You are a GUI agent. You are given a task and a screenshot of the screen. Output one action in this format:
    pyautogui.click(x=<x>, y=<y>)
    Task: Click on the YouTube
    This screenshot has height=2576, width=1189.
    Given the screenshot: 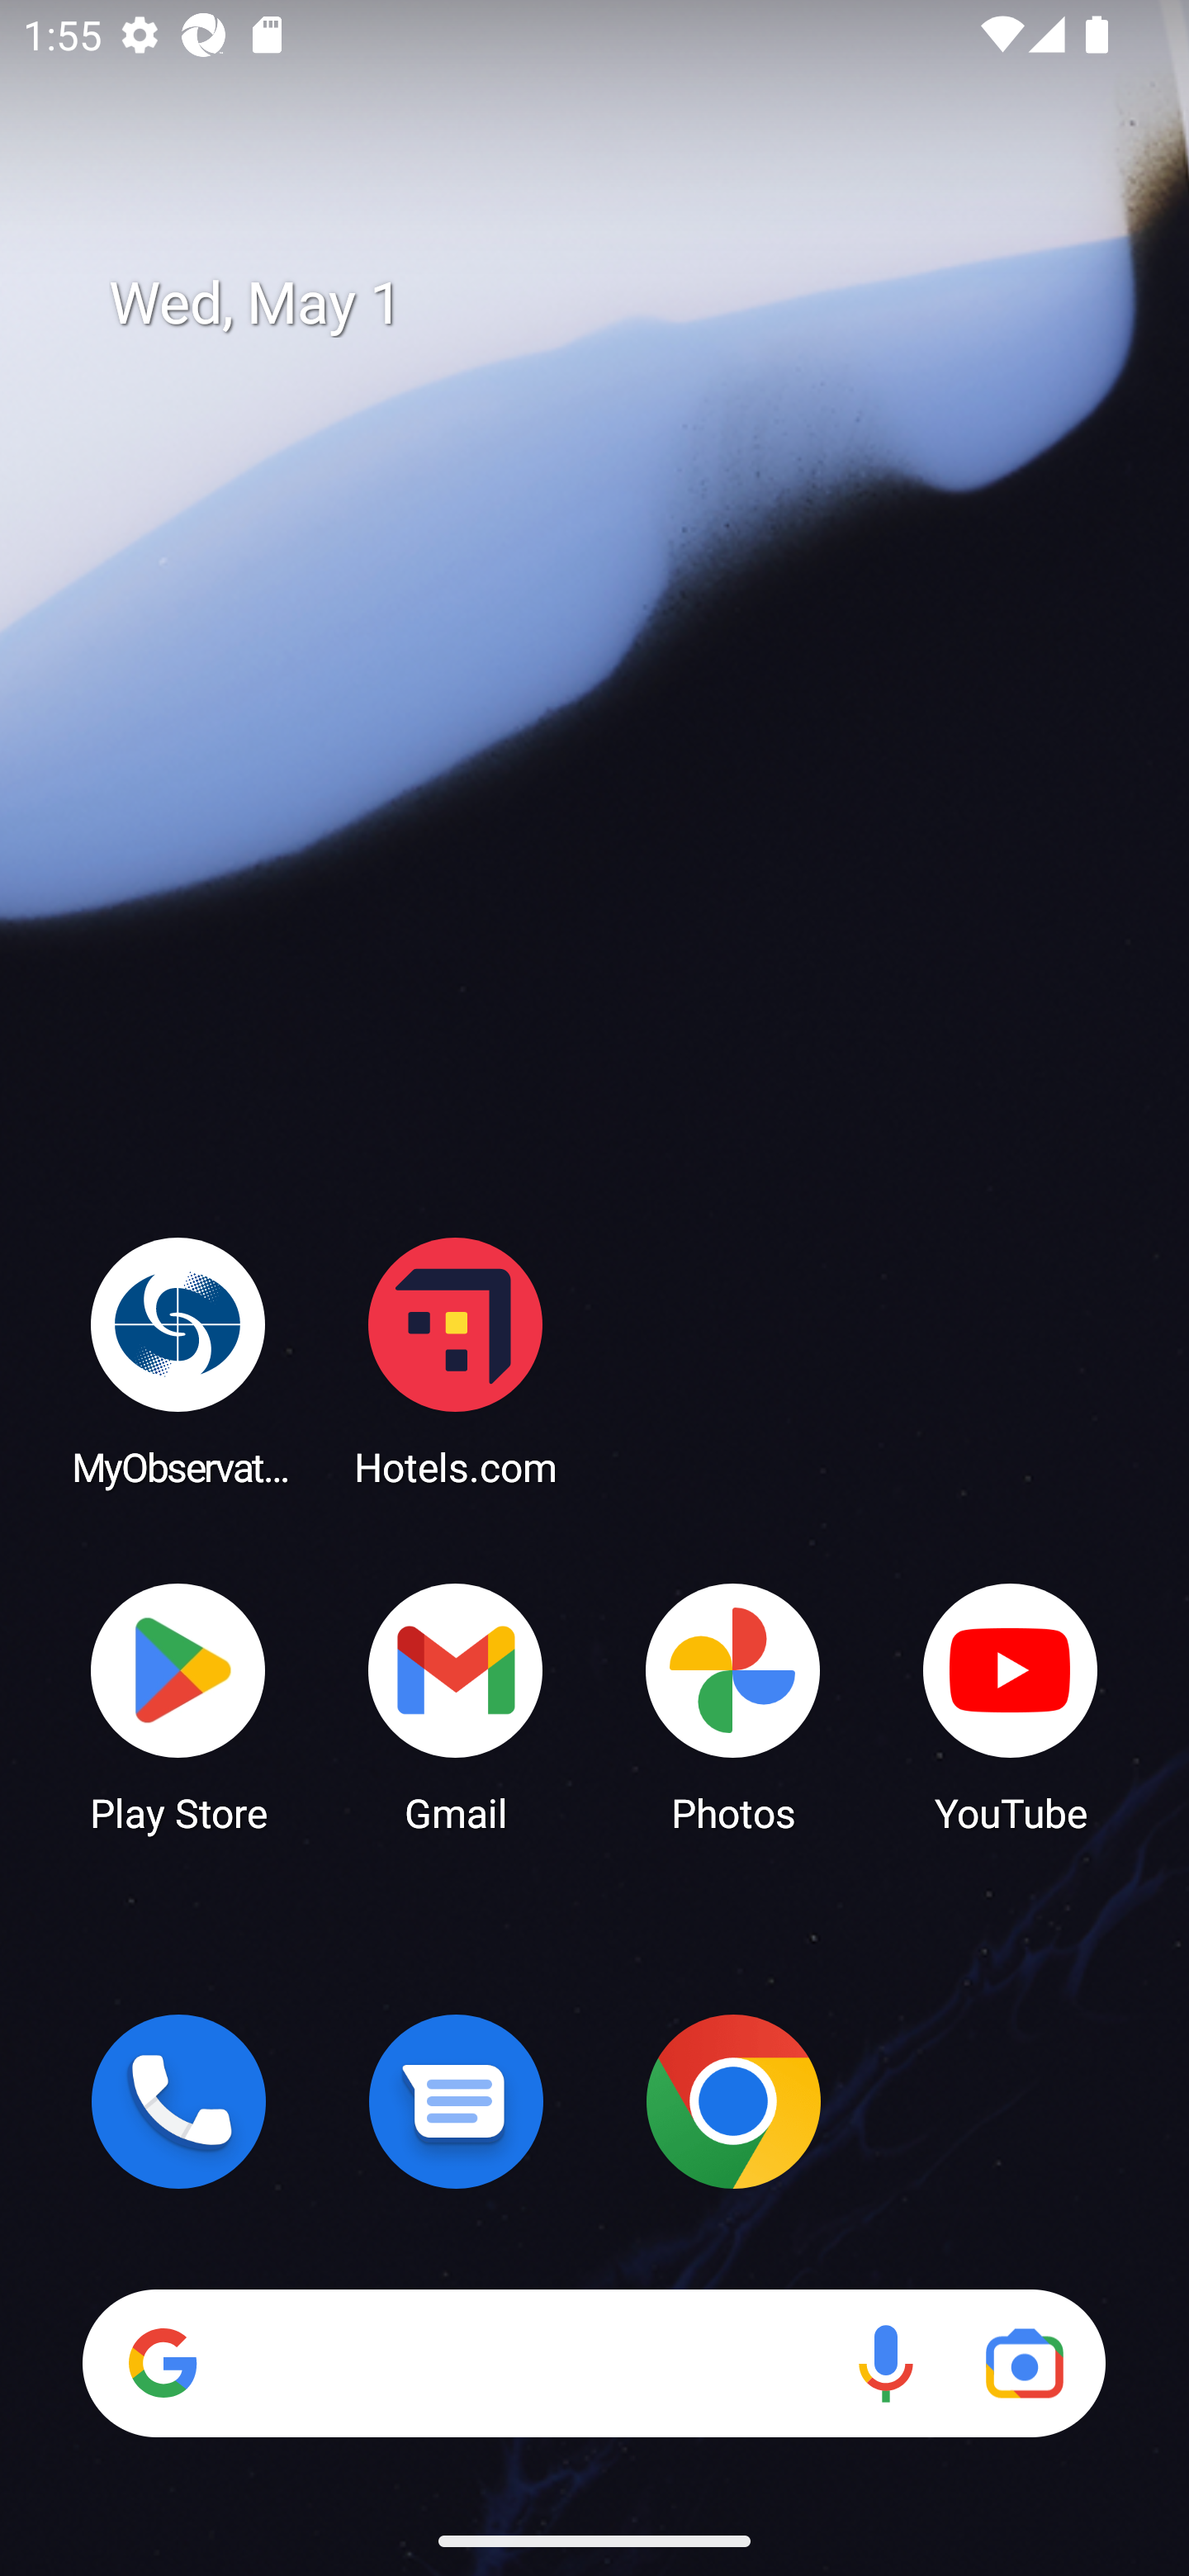 What is the action you would take?
    pyautogui.click(x=1011, y=1706)
    